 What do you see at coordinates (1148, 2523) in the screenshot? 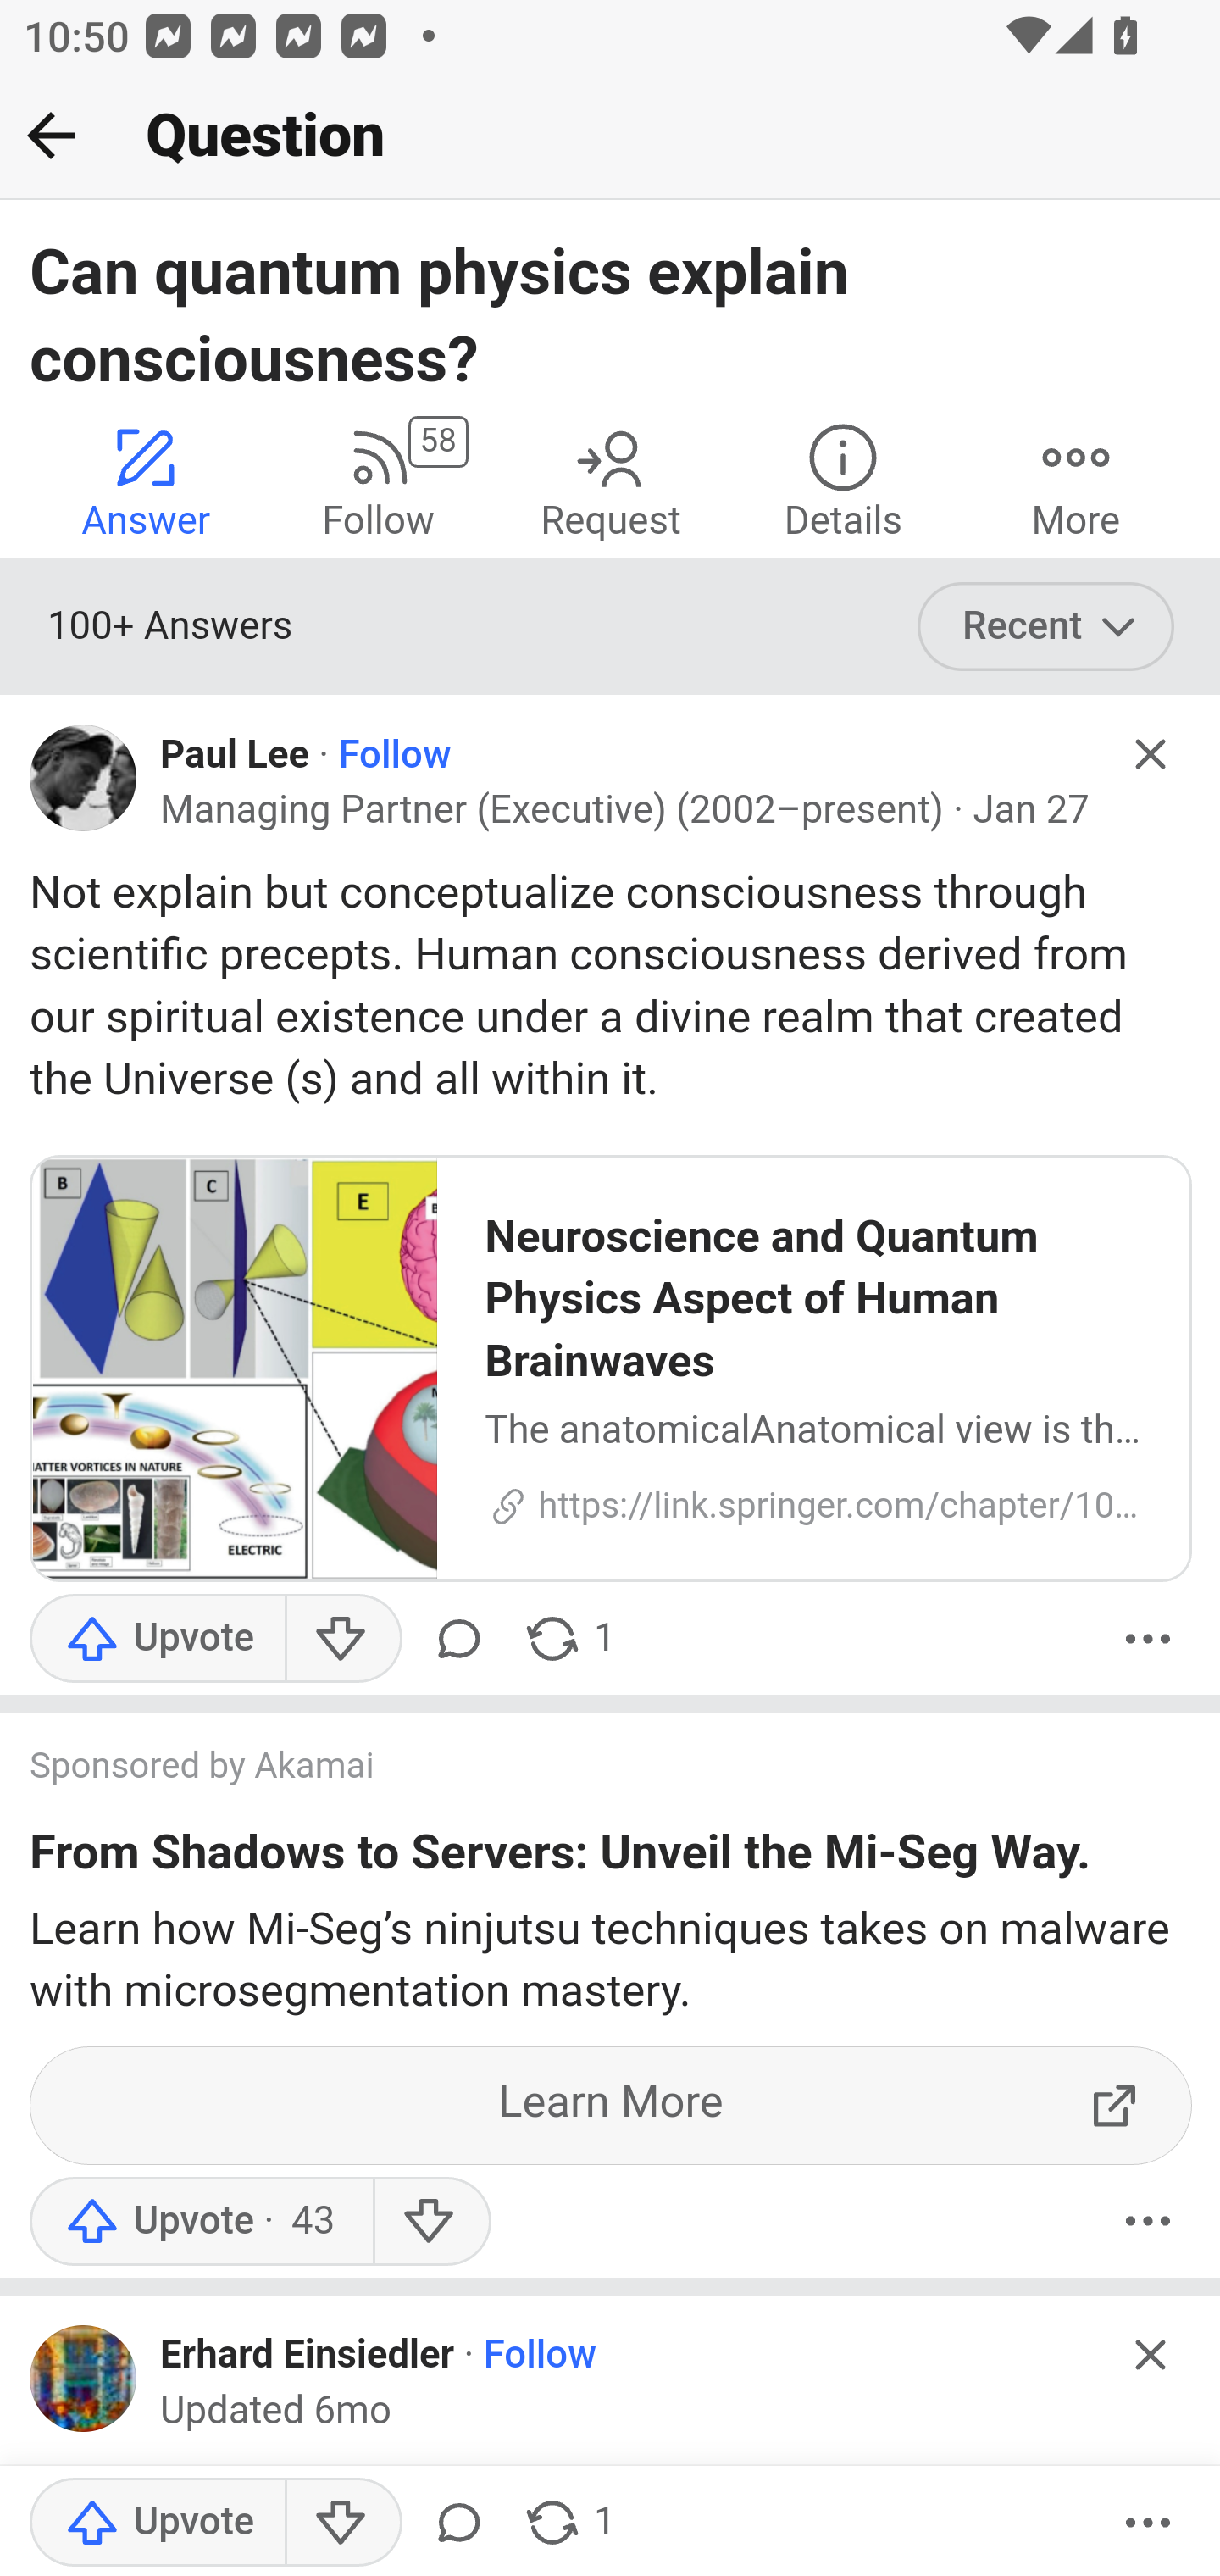
I see `More` at bounding box center [1148, 2523].